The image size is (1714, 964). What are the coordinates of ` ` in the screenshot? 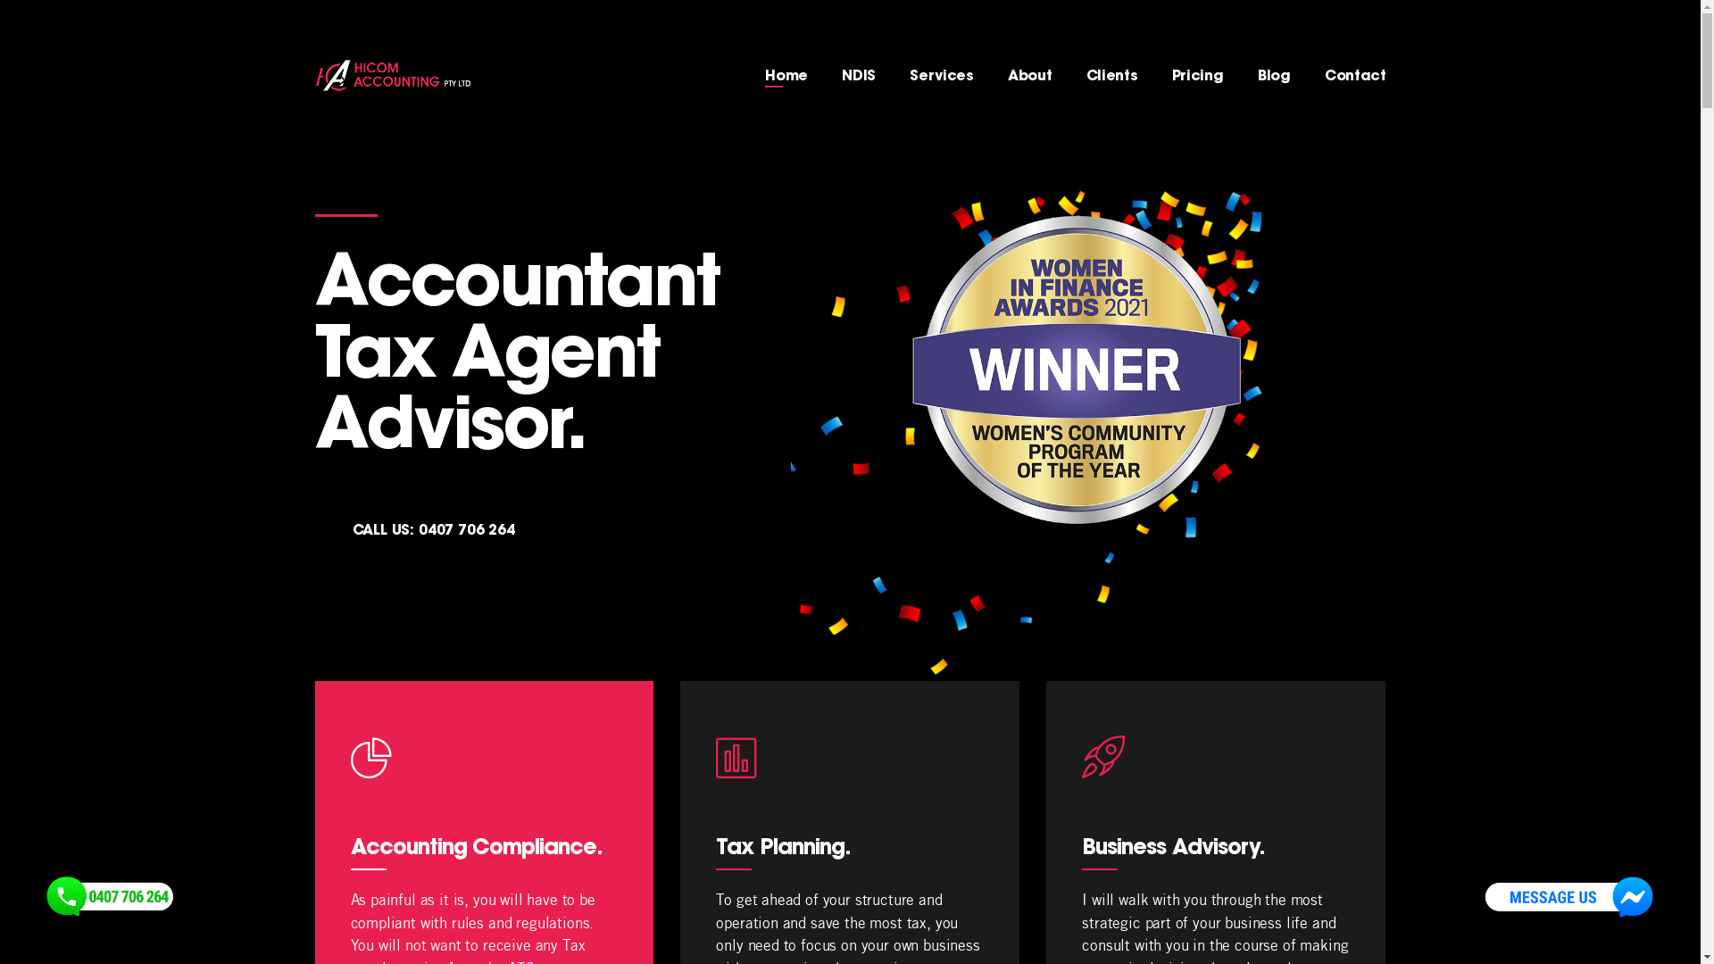 It's located at (444, 76).